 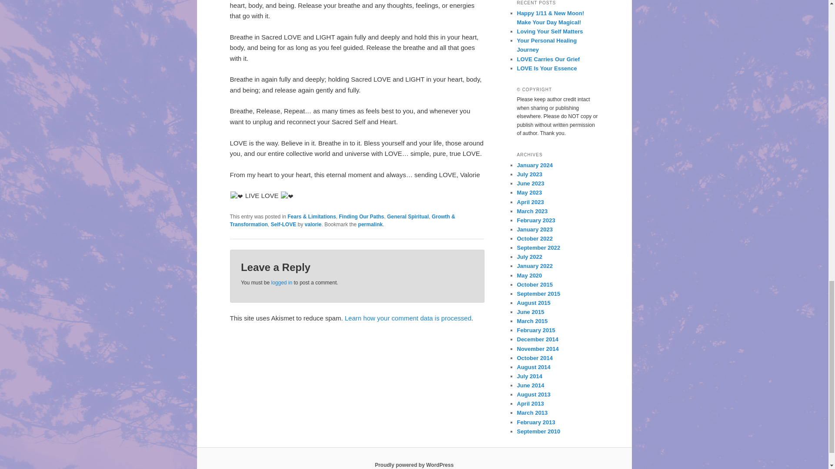 What do you see at coordinates (370, 224) in the screenshot?
I see `permalink` at bounding box center [370, 224].